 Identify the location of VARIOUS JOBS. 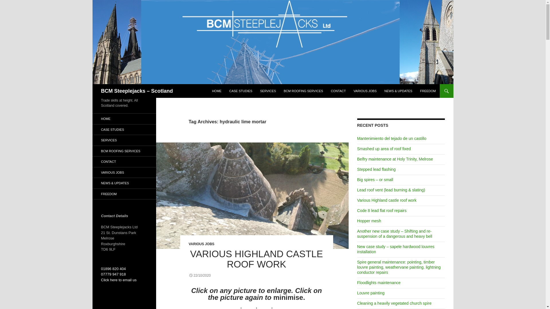
(365, 91).